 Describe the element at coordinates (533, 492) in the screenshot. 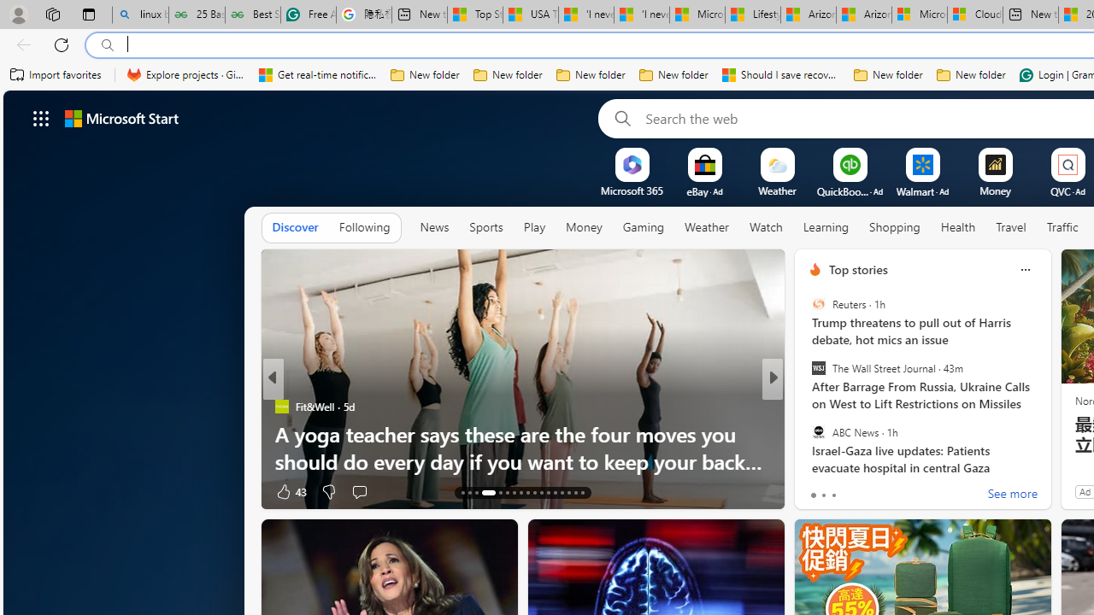

I see `AutomationID: tab-22` at that location.